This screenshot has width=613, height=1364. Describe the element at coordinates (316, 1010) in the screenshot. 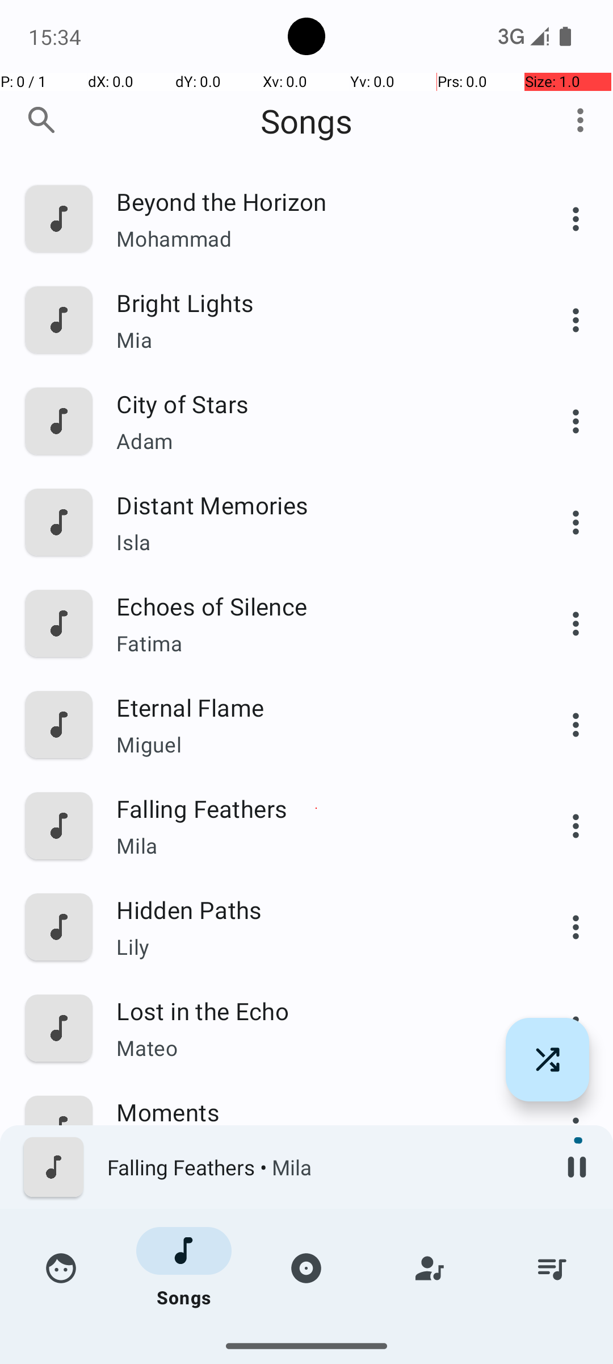

I see `Lost in the Echo` at that location.